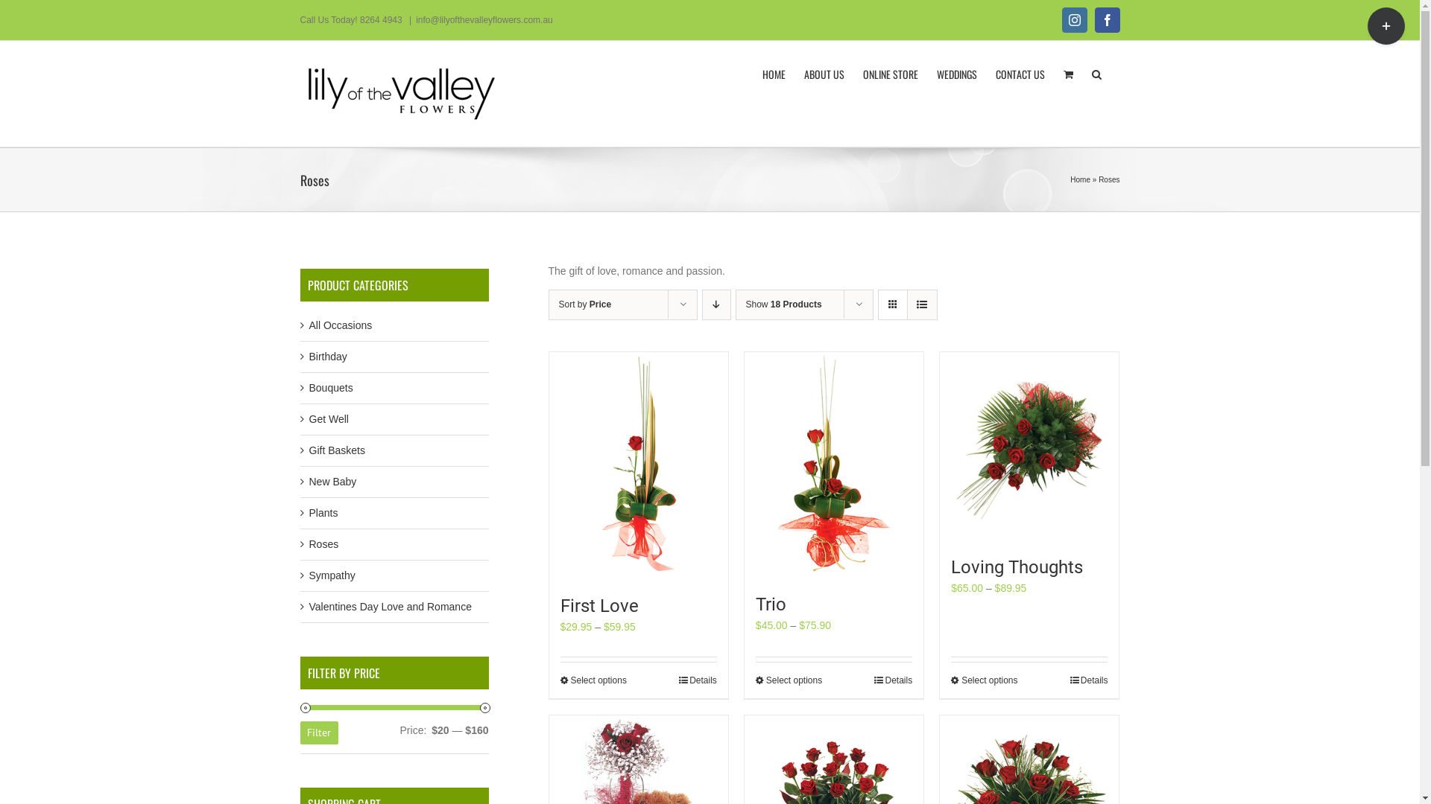  Describe the element at coordinates (593, 680) in the screenshot. I see `Select options` at that location.